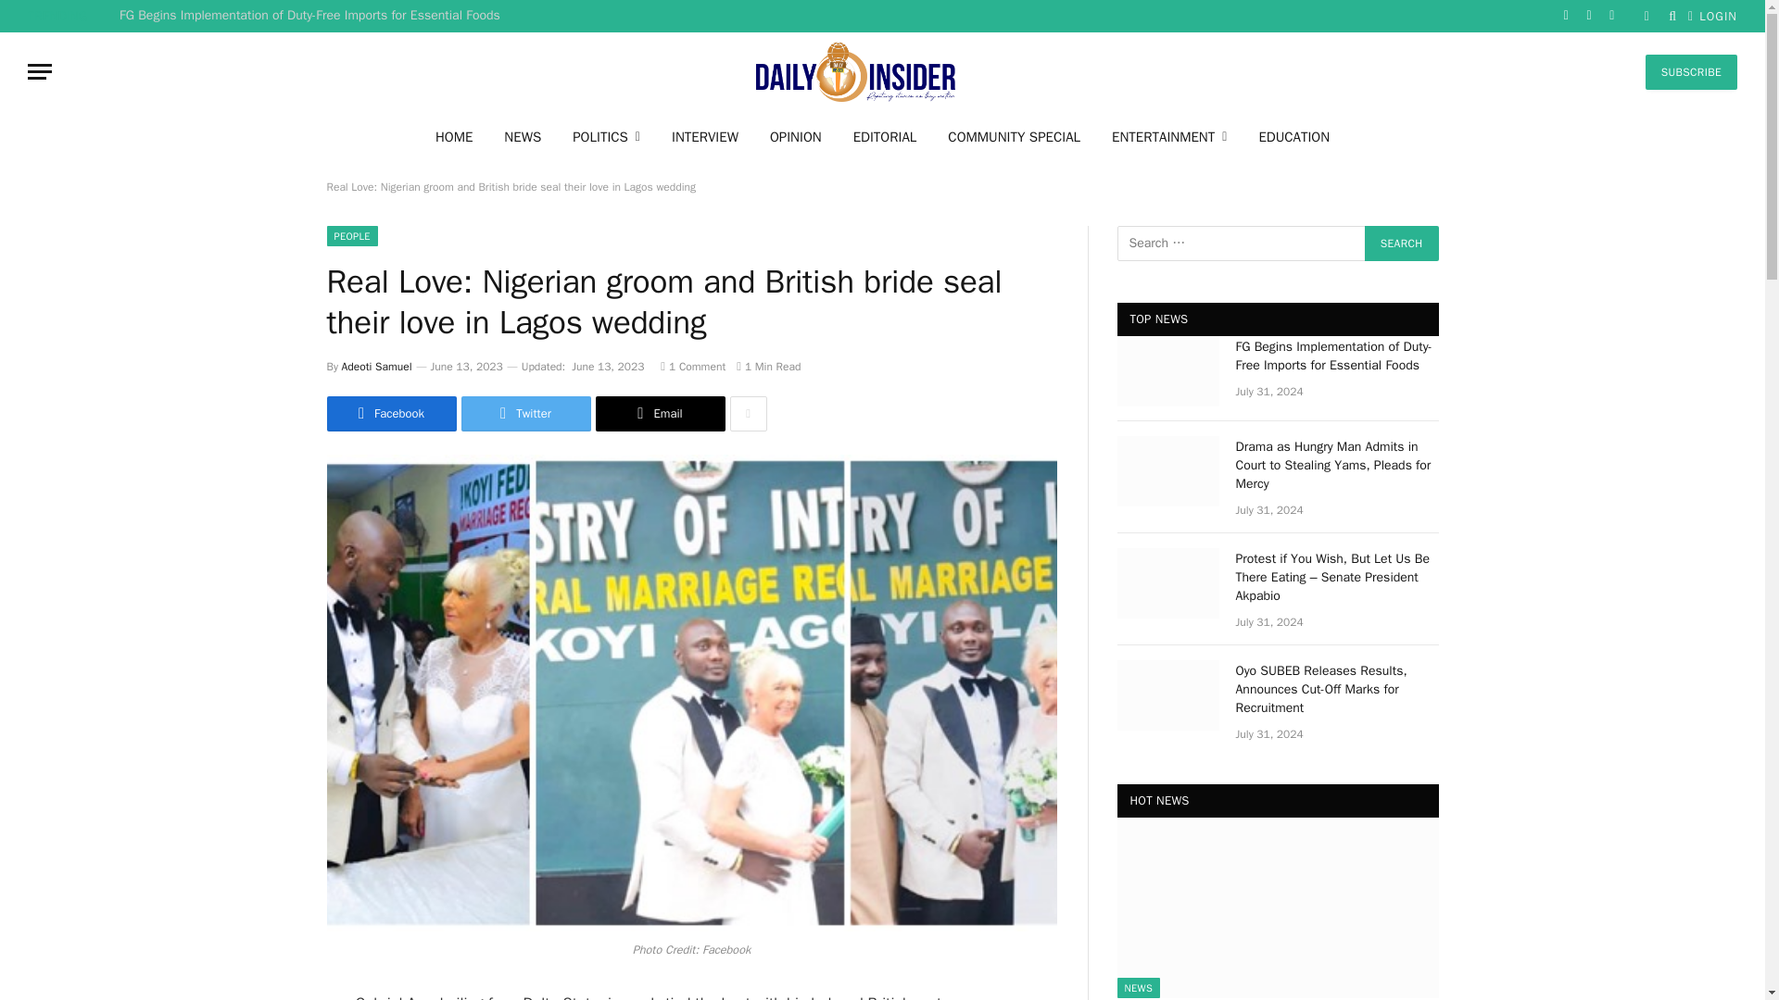 The image size is (1779, 1000). I want to click on HOME, so click(454, 135).